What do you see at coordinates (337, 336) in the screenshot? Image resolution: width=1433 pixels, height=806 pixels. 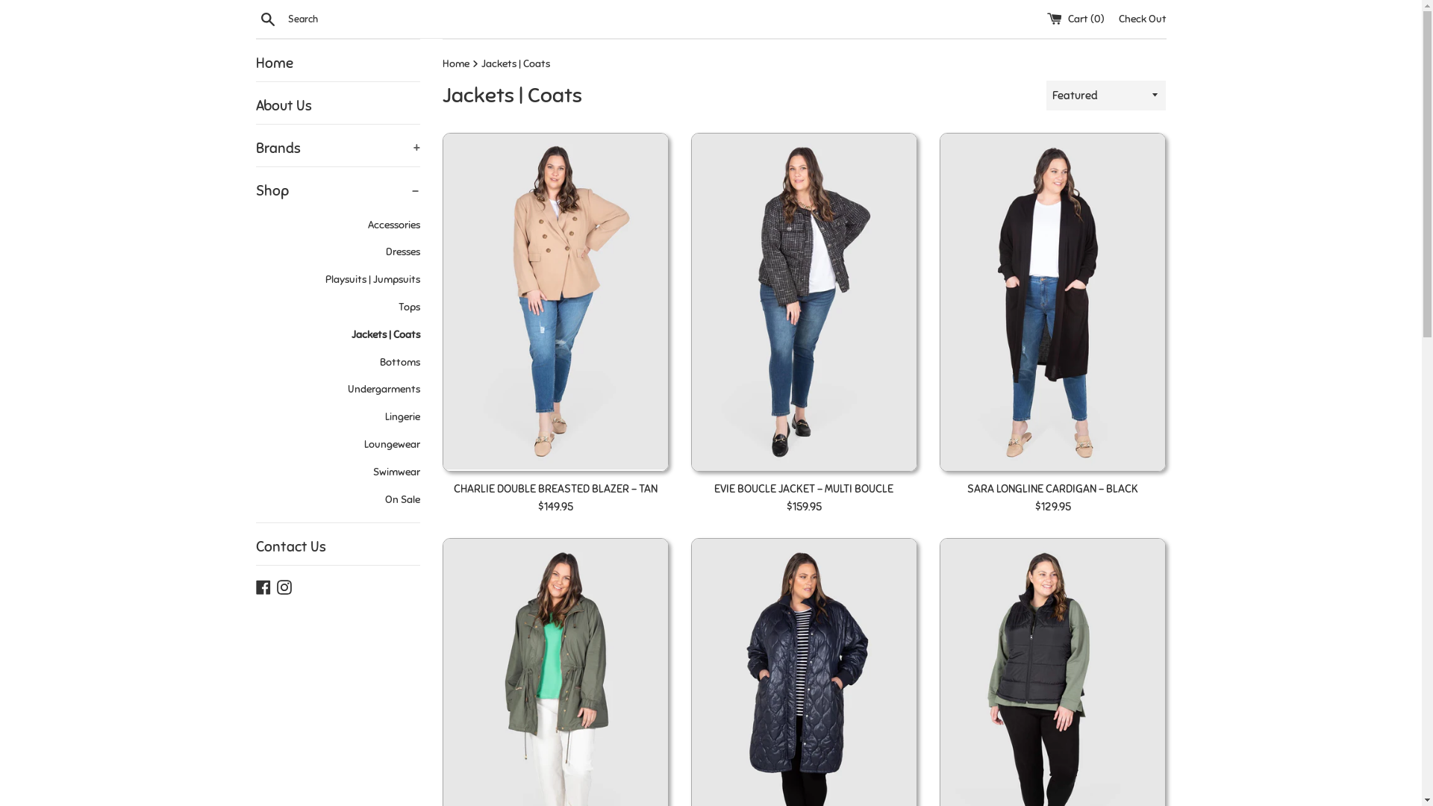 I see `Jackets | Coats` at bounding box center [337, 336].